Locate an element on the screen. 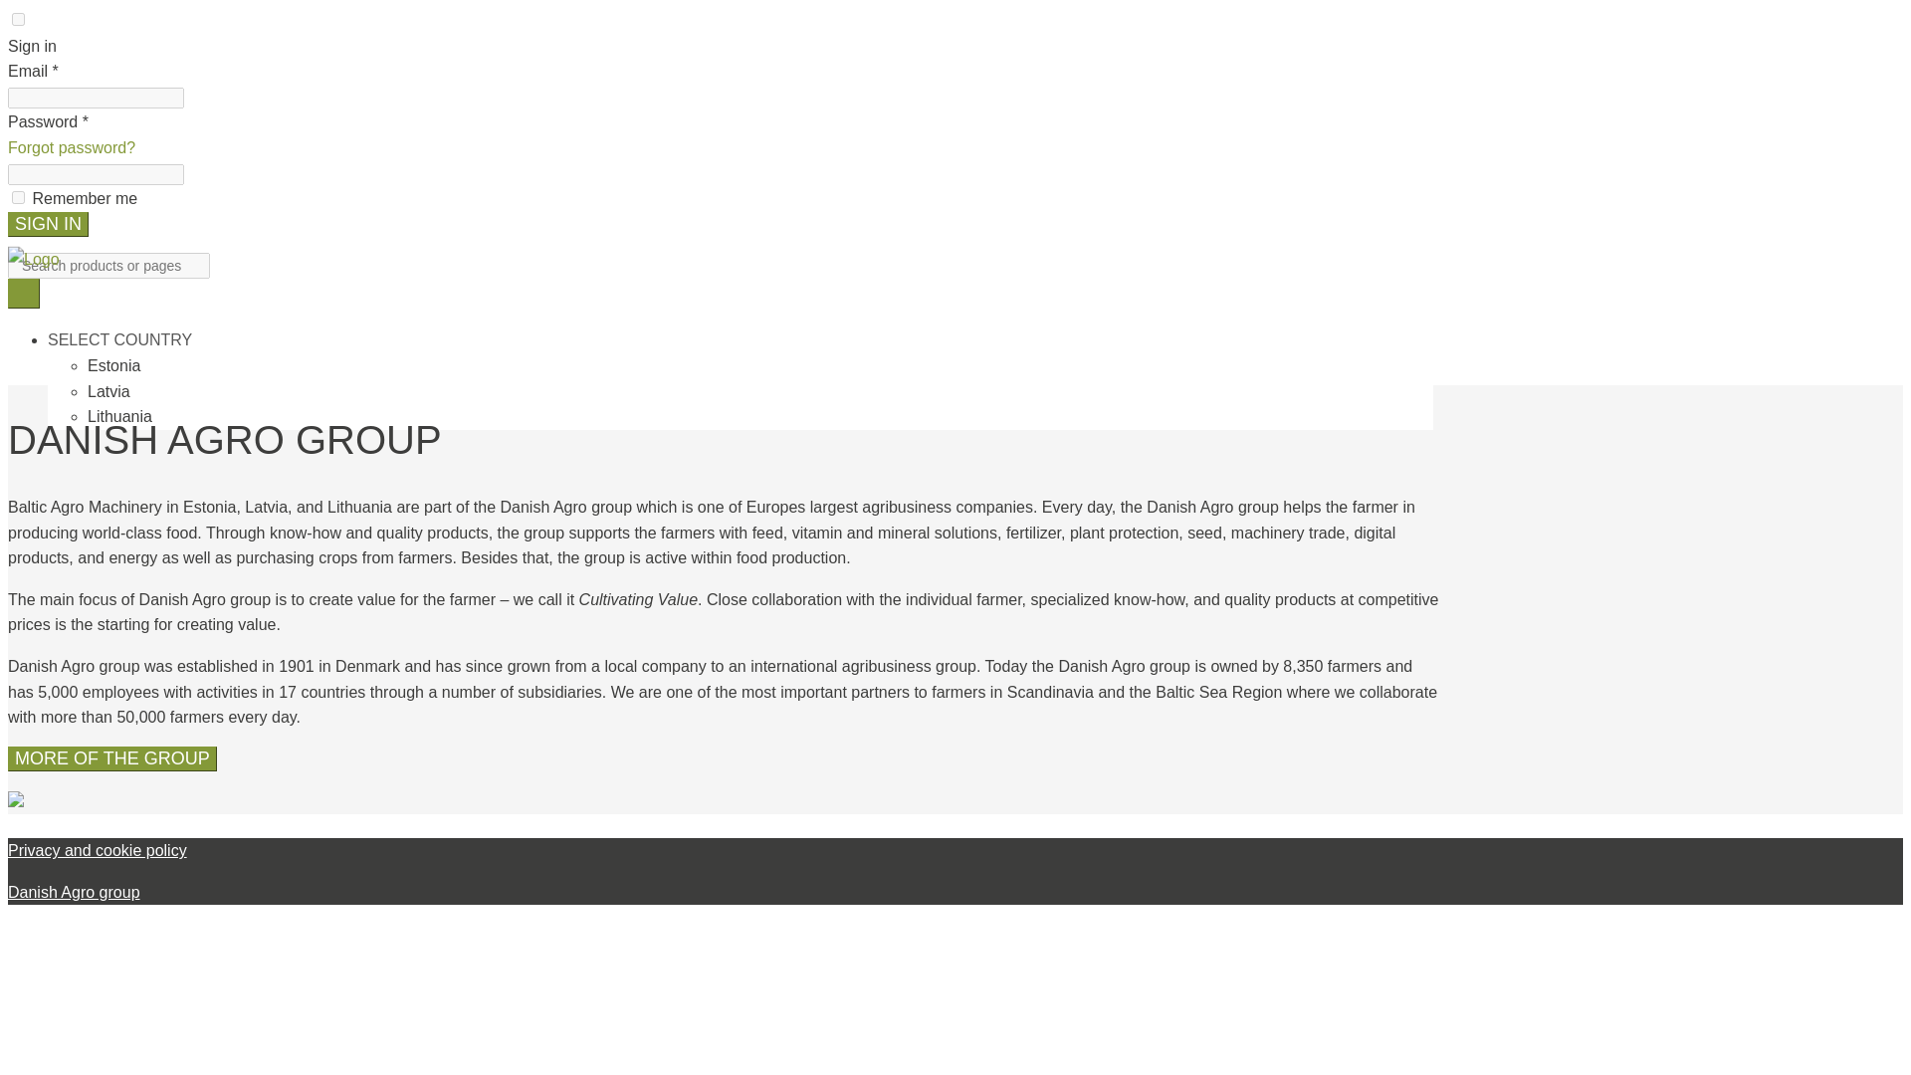 This screenshot has width=1911, height=1075. on is located at coordinates (18, 18).